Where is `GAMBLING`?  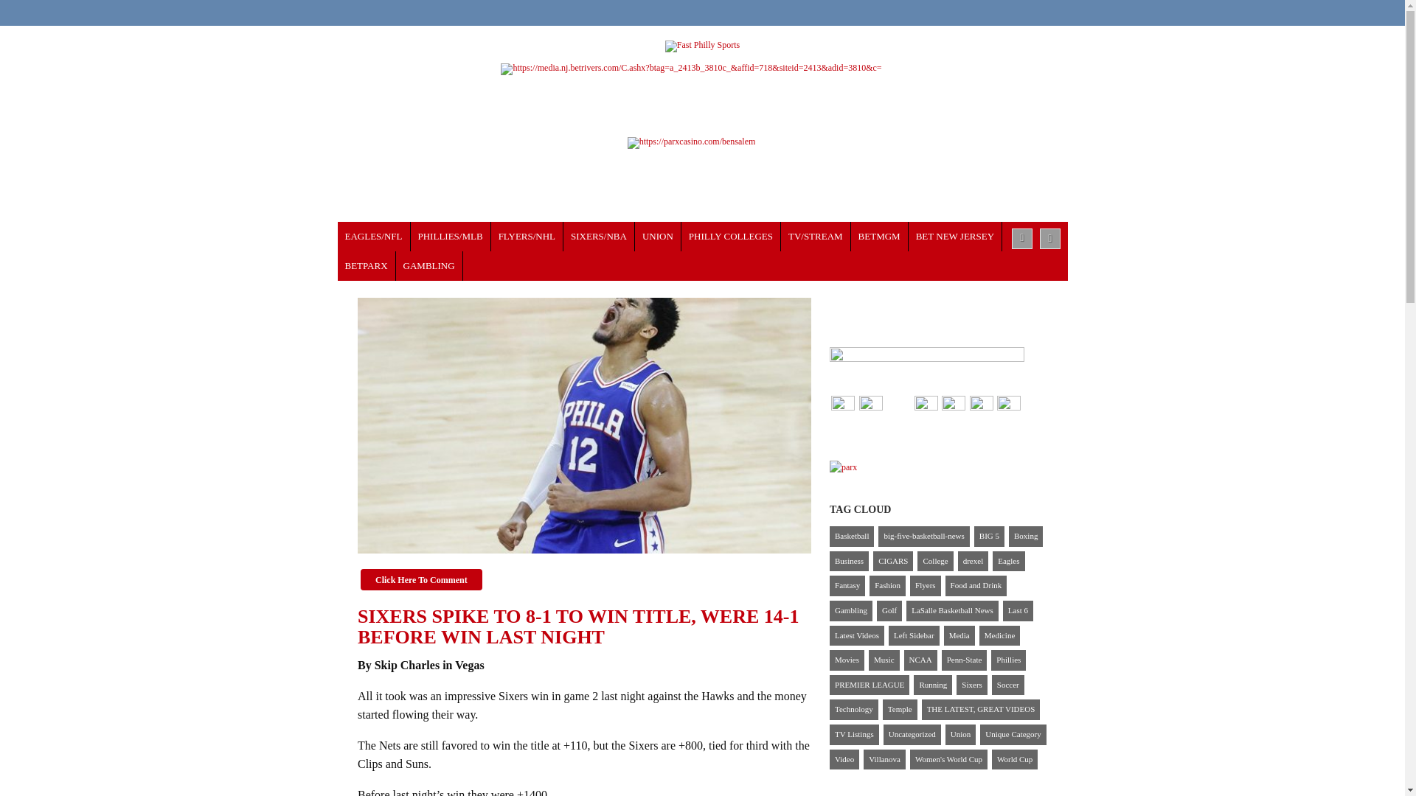
GAMBLING is located at coordinates (429, 266).